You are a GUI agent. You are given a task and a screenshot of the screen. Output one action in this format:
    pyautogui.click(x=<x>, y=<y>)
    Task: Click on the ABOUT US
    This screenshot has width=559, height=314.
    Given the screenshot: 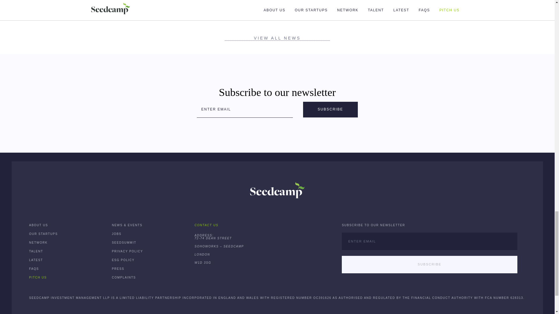 What is the action you would take?
    pyautogui.click(x=38, y=225)
    